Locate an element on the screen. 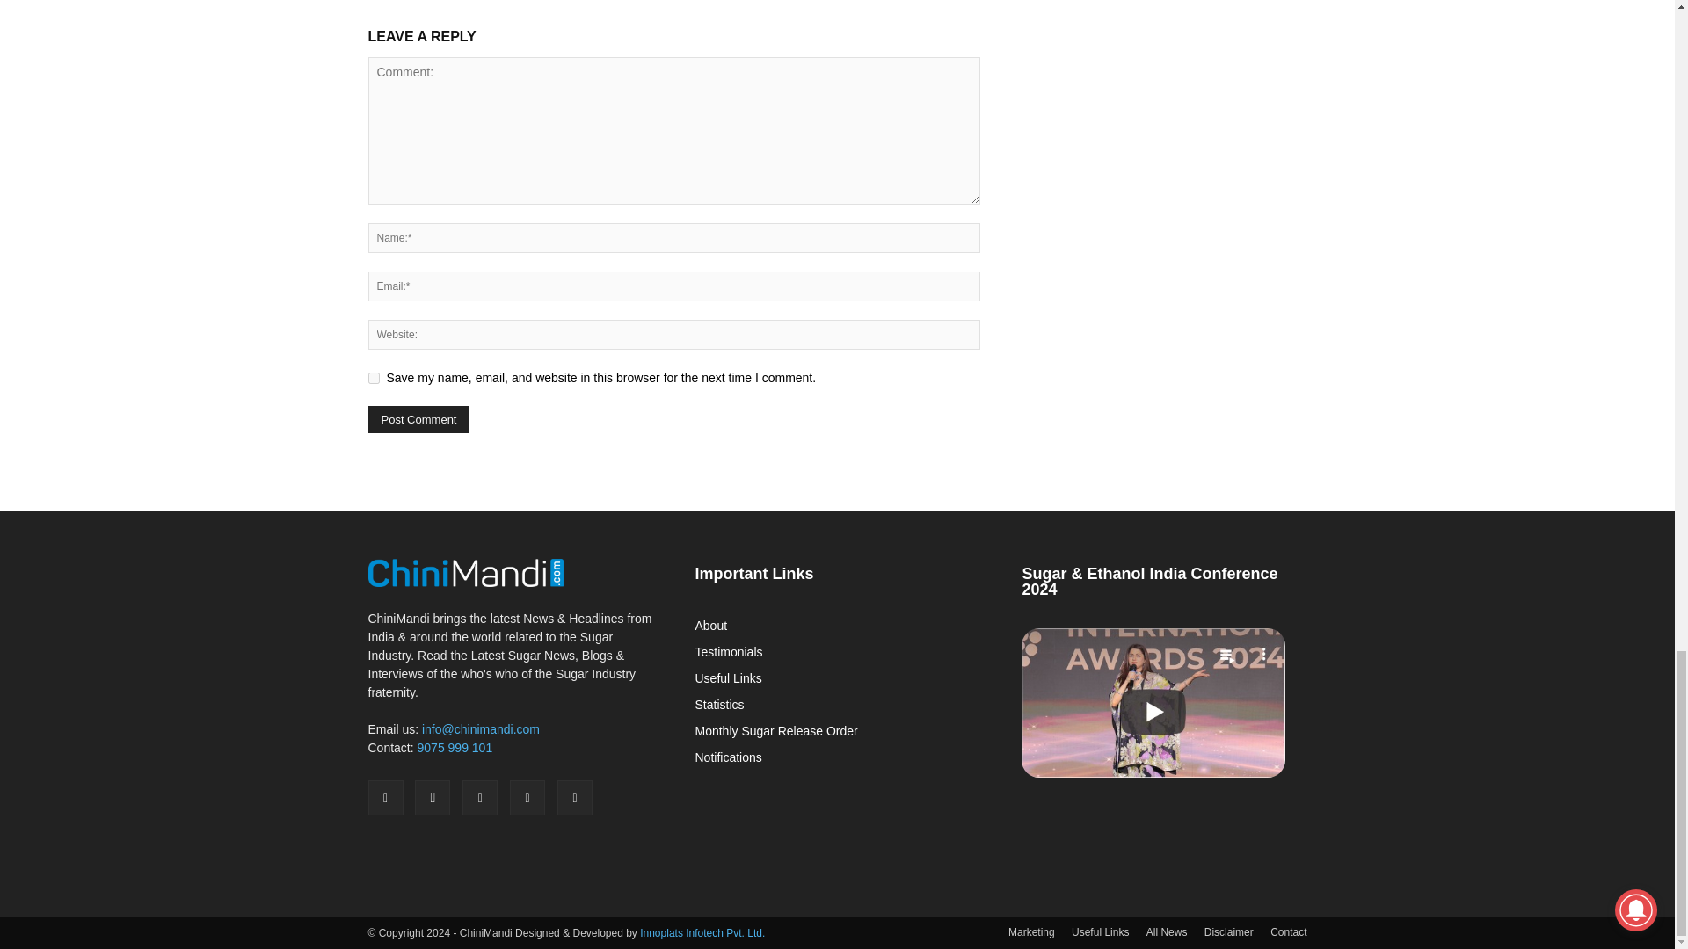 The image size is (1688, 949). yes is located at coordinates (373, 378).